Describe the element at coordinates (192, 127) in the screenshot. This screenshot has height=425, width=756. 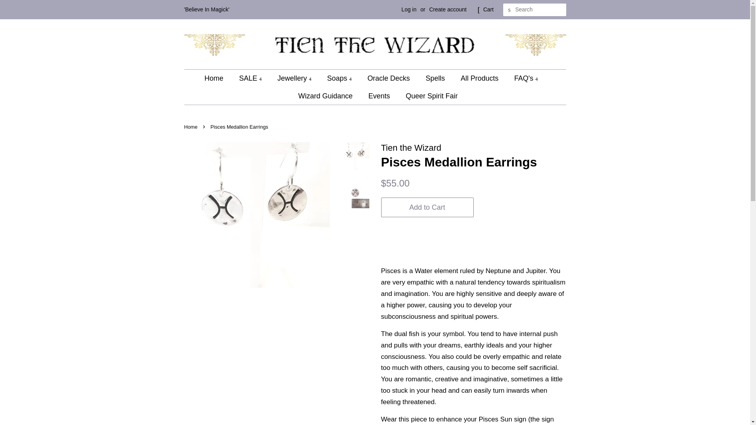
I see `Back to the frontpage` at that location.